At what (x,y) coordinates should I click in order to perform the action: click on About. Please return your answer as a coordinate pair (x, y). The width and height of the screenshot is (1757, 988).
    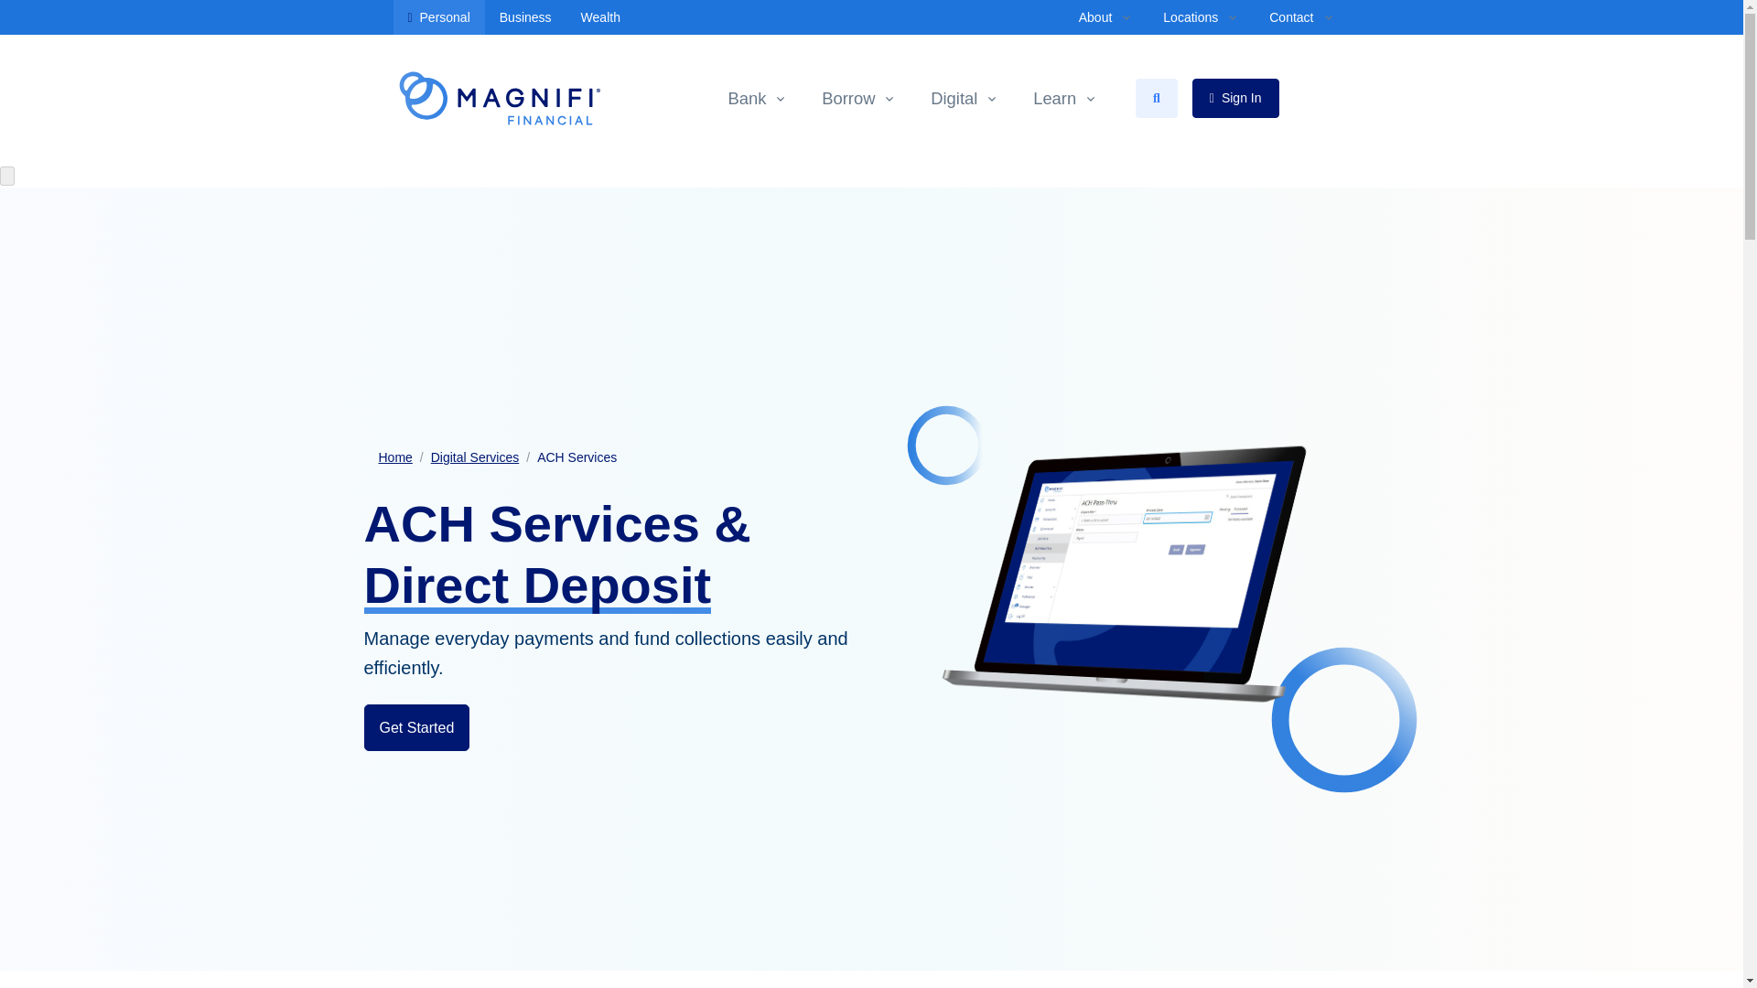
    Looking at the image, I should click on (1106, 16).